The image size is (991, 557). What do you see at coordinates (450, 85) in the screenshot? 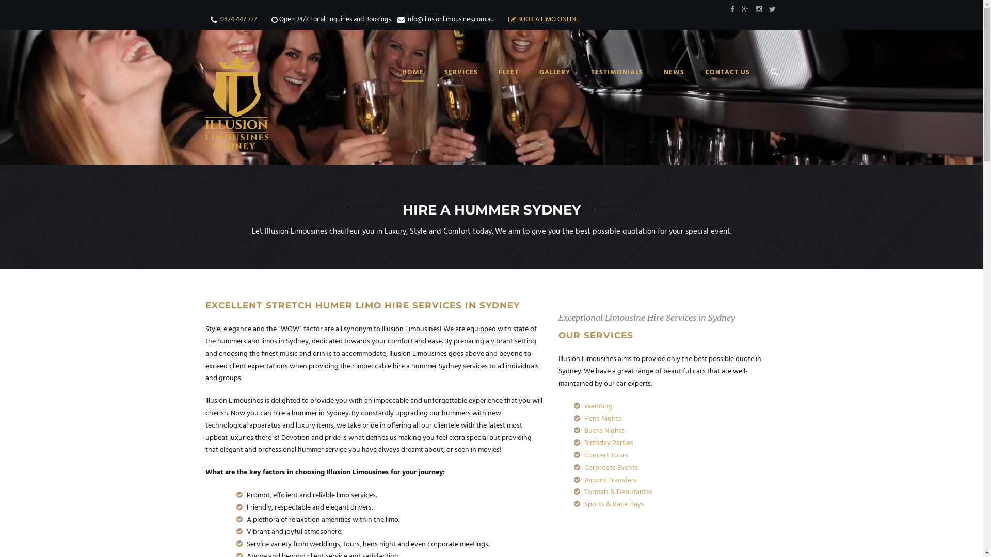
I see `SERVICES` at bounding box center [450, 85].